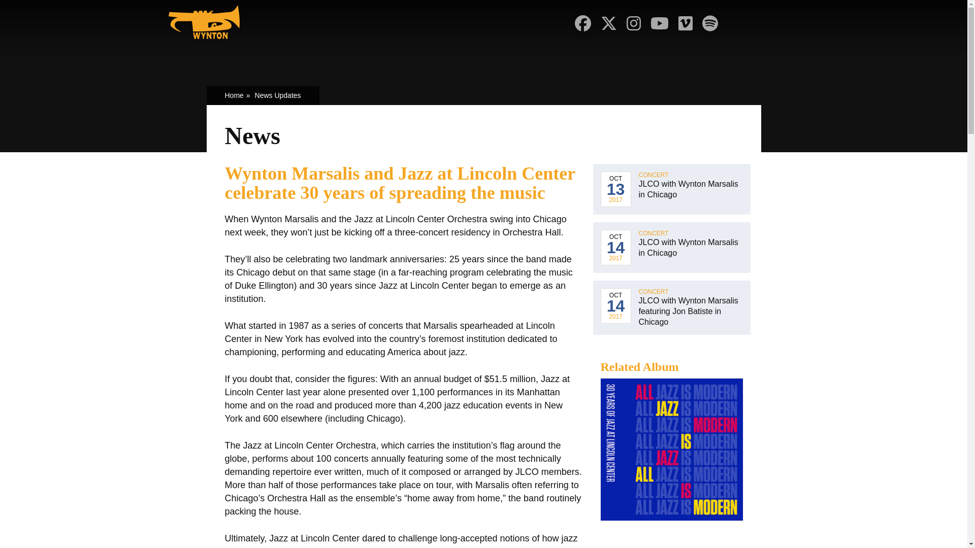 The image size is (975, 548). Describe the element at coordinates (583, 23) in the screenshot. I see `Facebook` at that location.